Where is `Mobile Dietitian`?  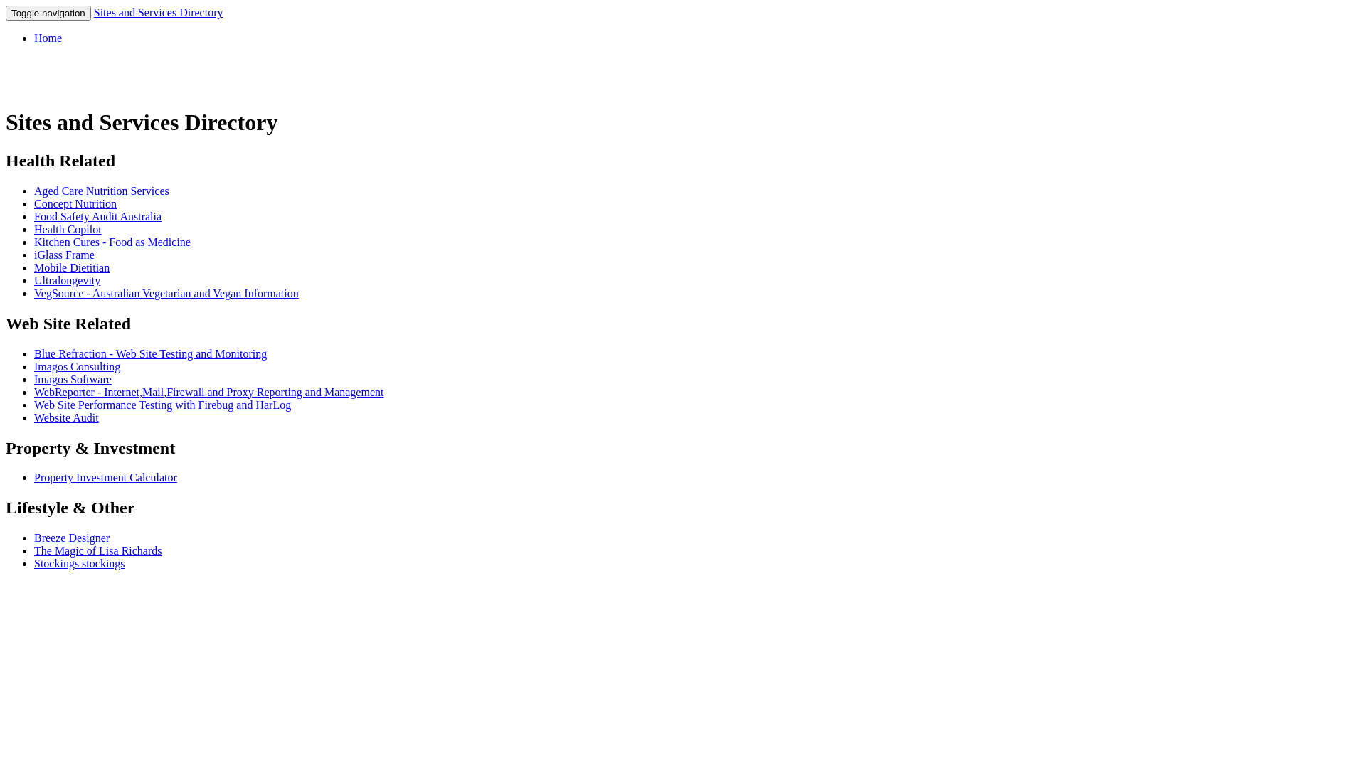
Mobile Dietitian is located at coordinates (72, 267).